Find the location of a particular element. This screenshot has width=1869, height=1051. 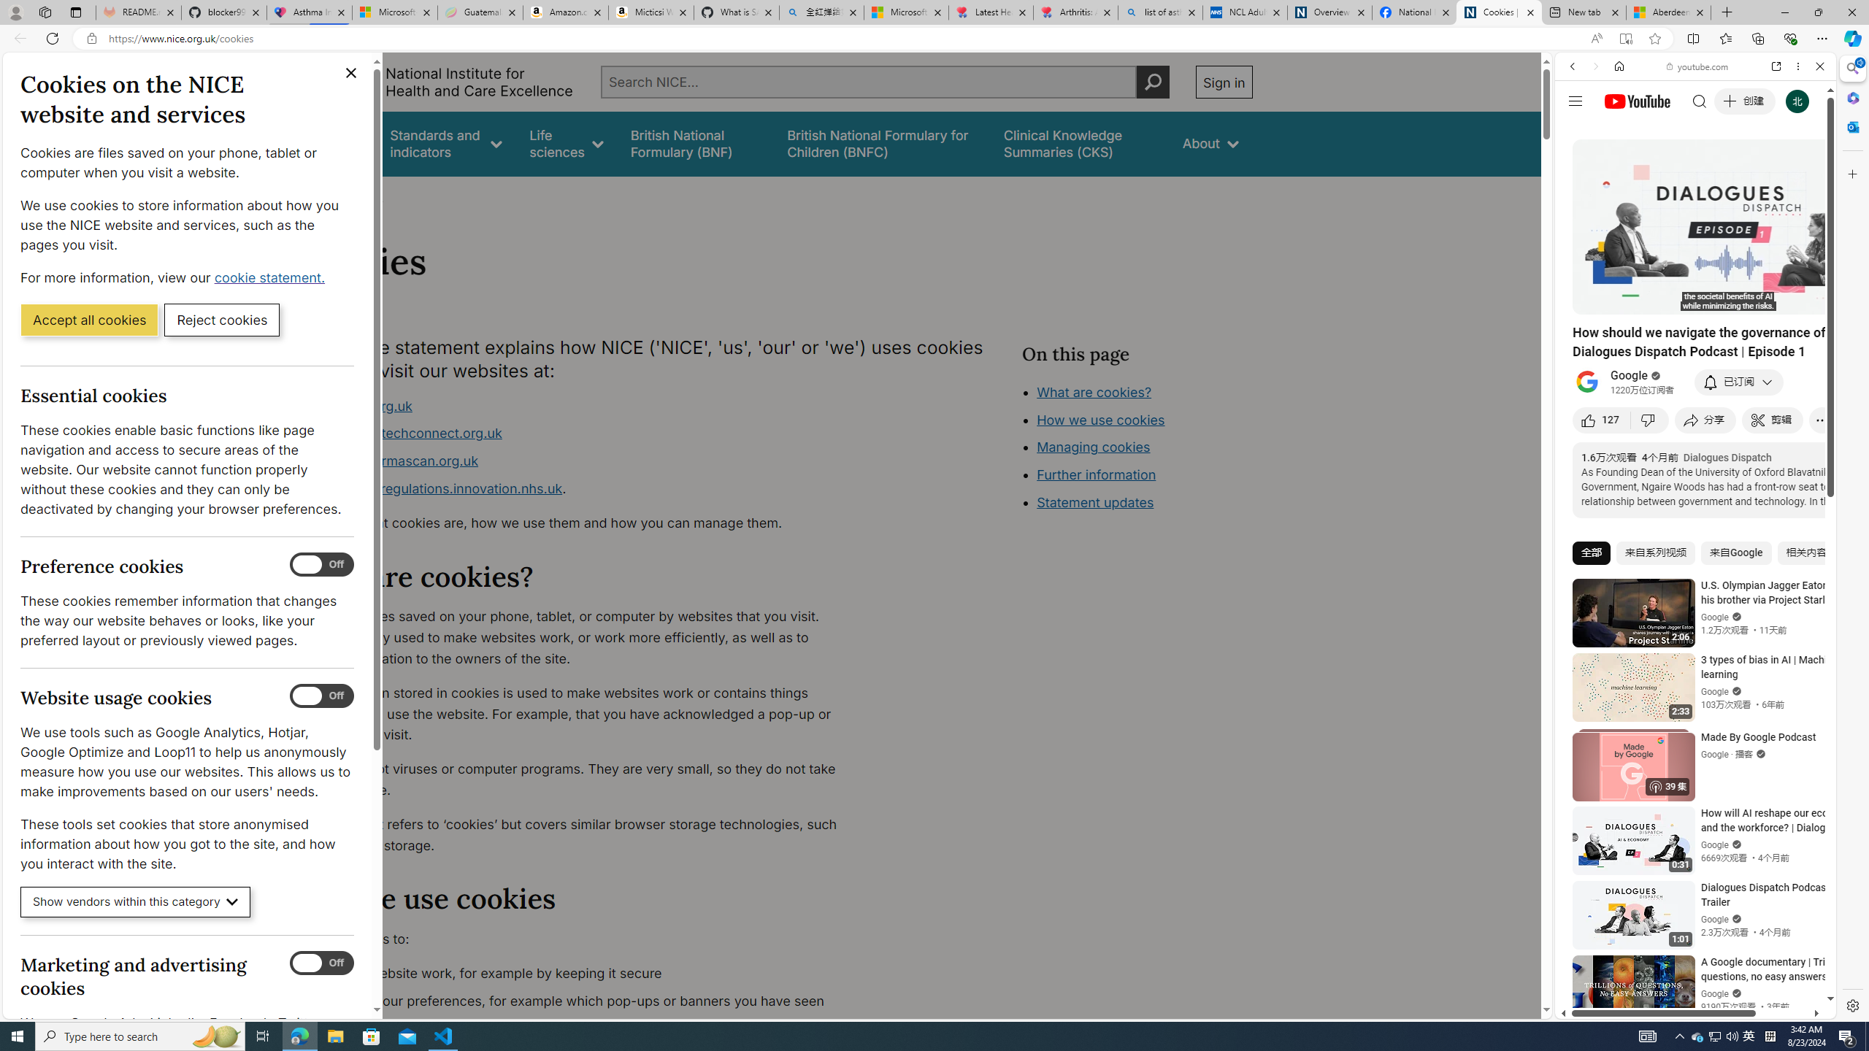

Home> is located at coordinates (317, 196).